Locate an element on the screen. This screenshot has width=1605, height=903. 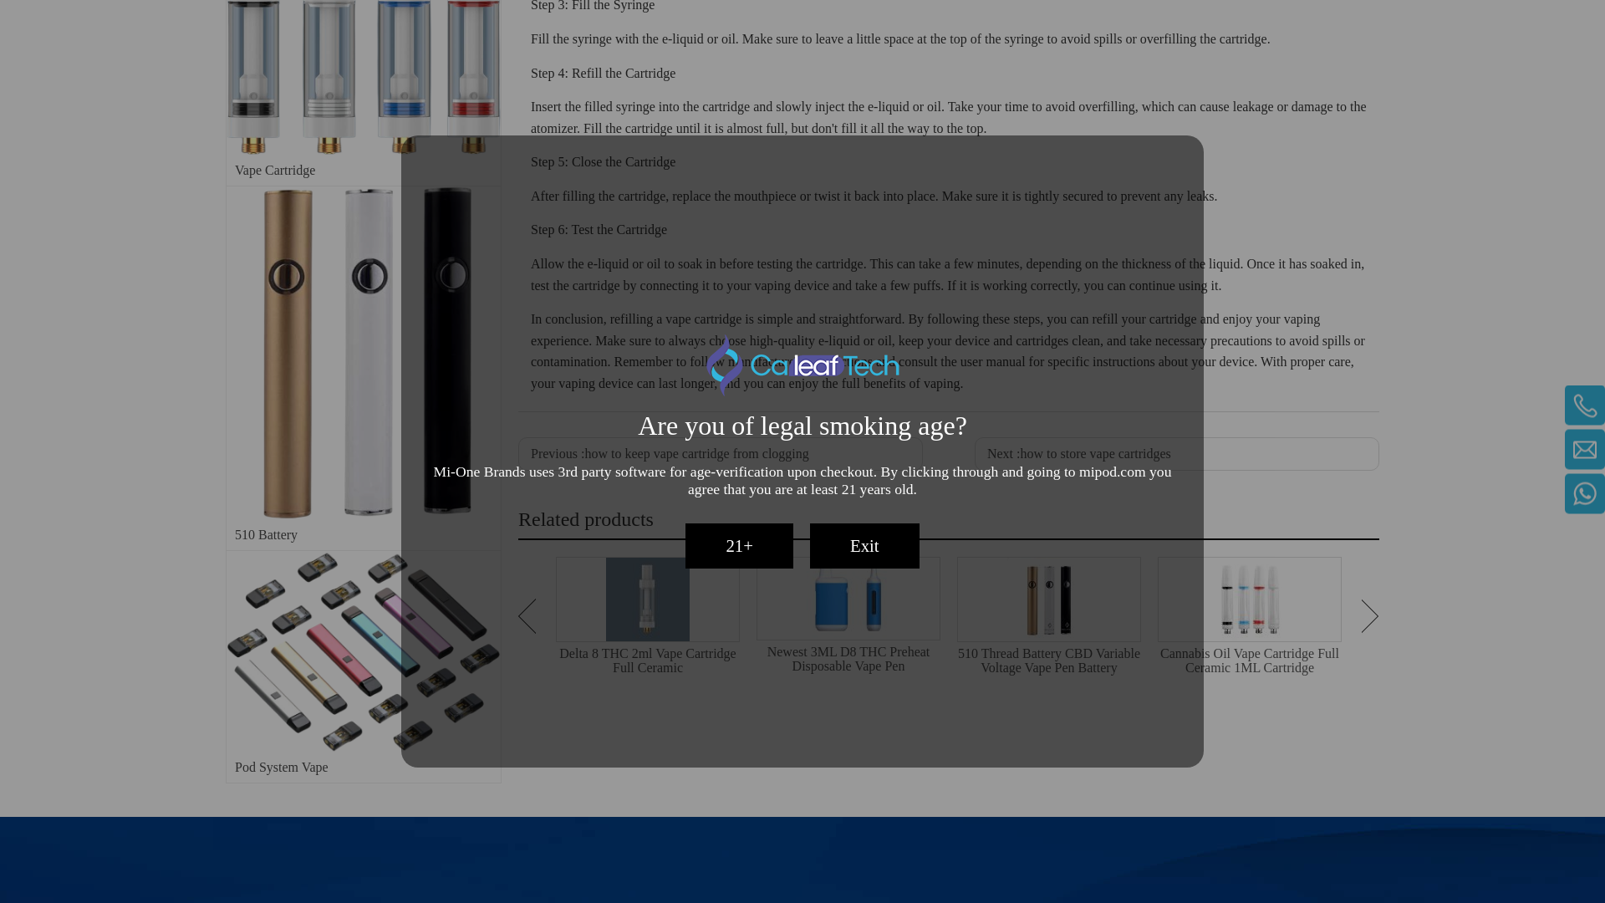
Vape Cartridge is located at coordinates (363, 77).